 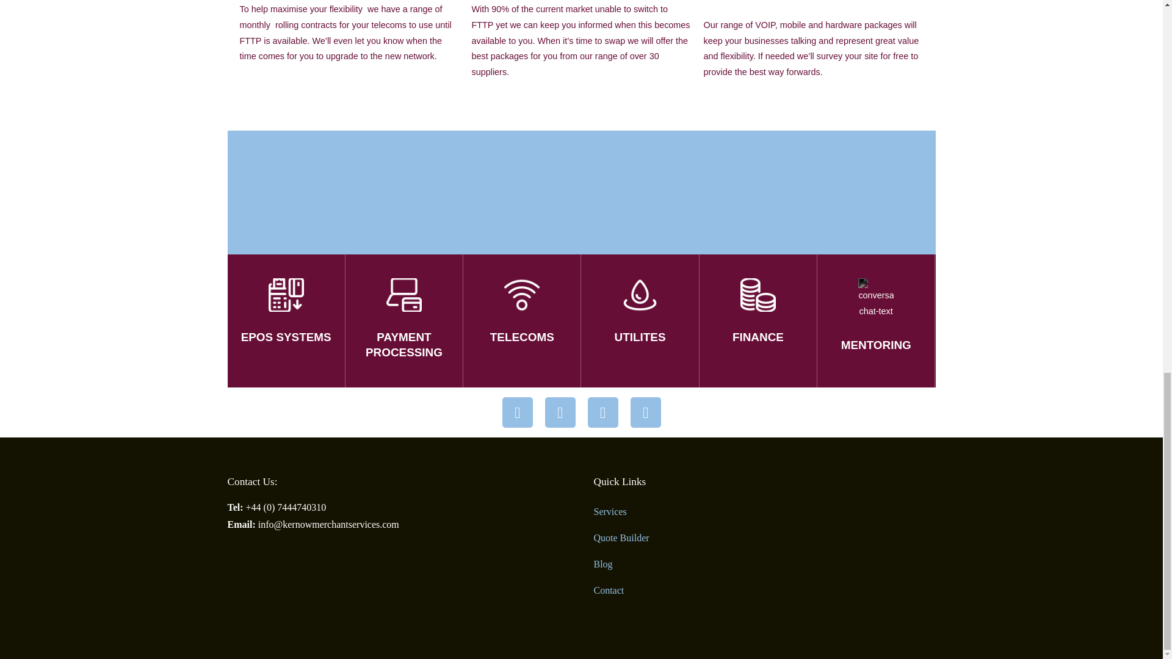 I want to click on wifi, so click(x=521, y=294).